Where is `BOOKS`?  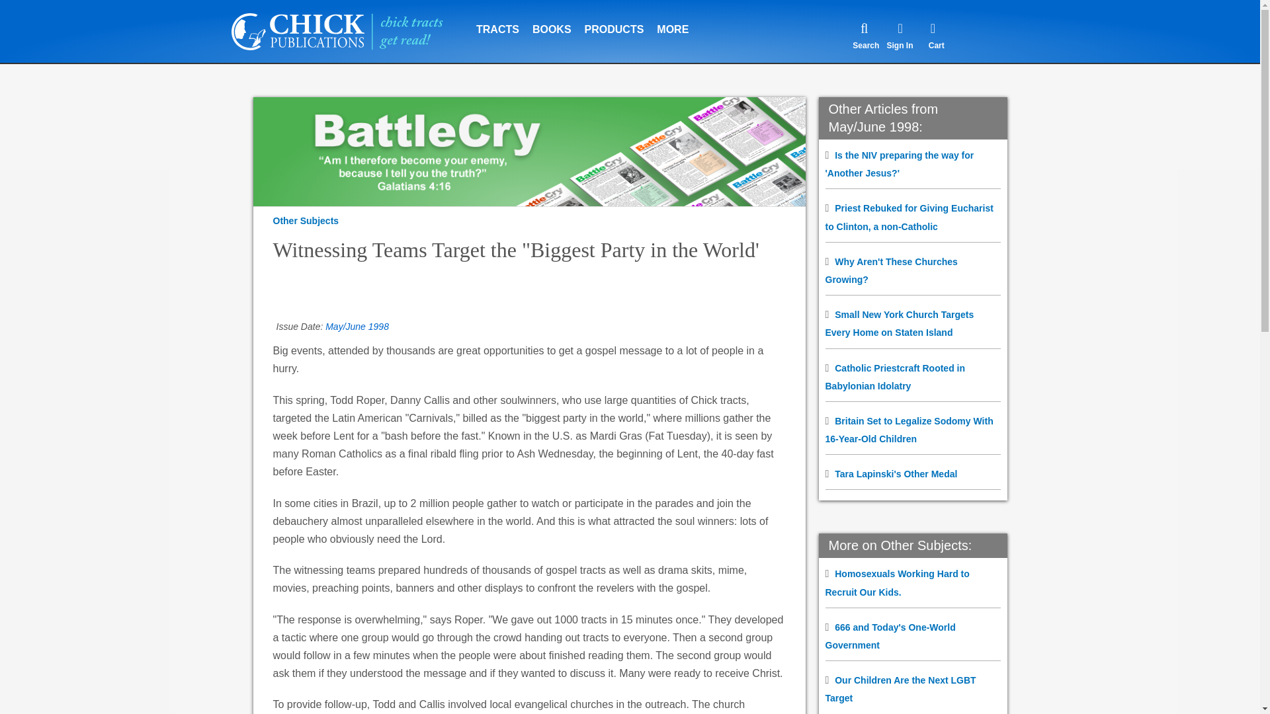 BOOKS is located at coordinates (552, 21).